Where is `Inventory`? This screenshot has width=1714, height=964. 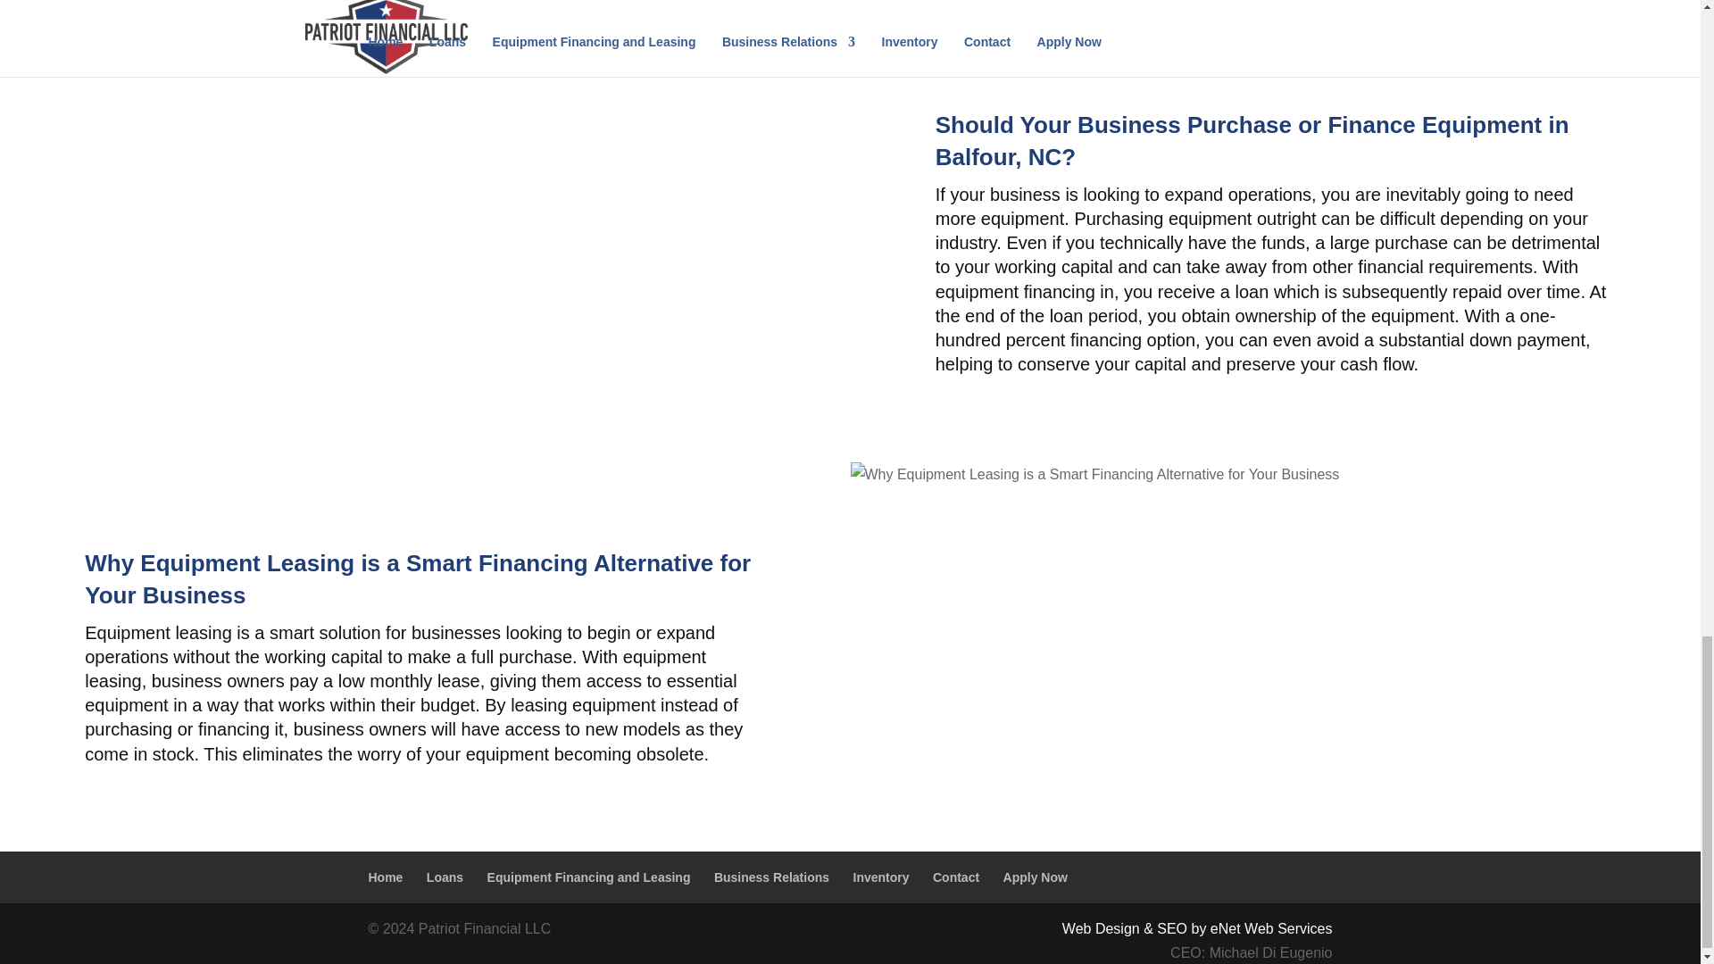 Inventory is located at coordinates (882, 877).